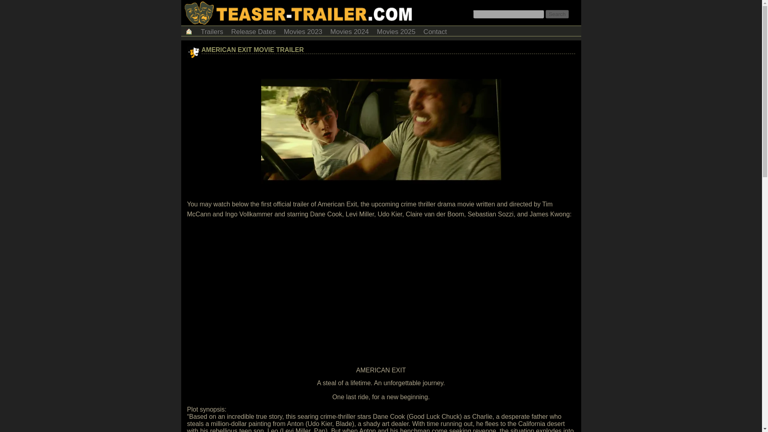 This screenshot has height=432, width=768. What do you see at coordinates (254, 30) in the screenshot?
I see `Release Dates` at bounding box center [254, 30].